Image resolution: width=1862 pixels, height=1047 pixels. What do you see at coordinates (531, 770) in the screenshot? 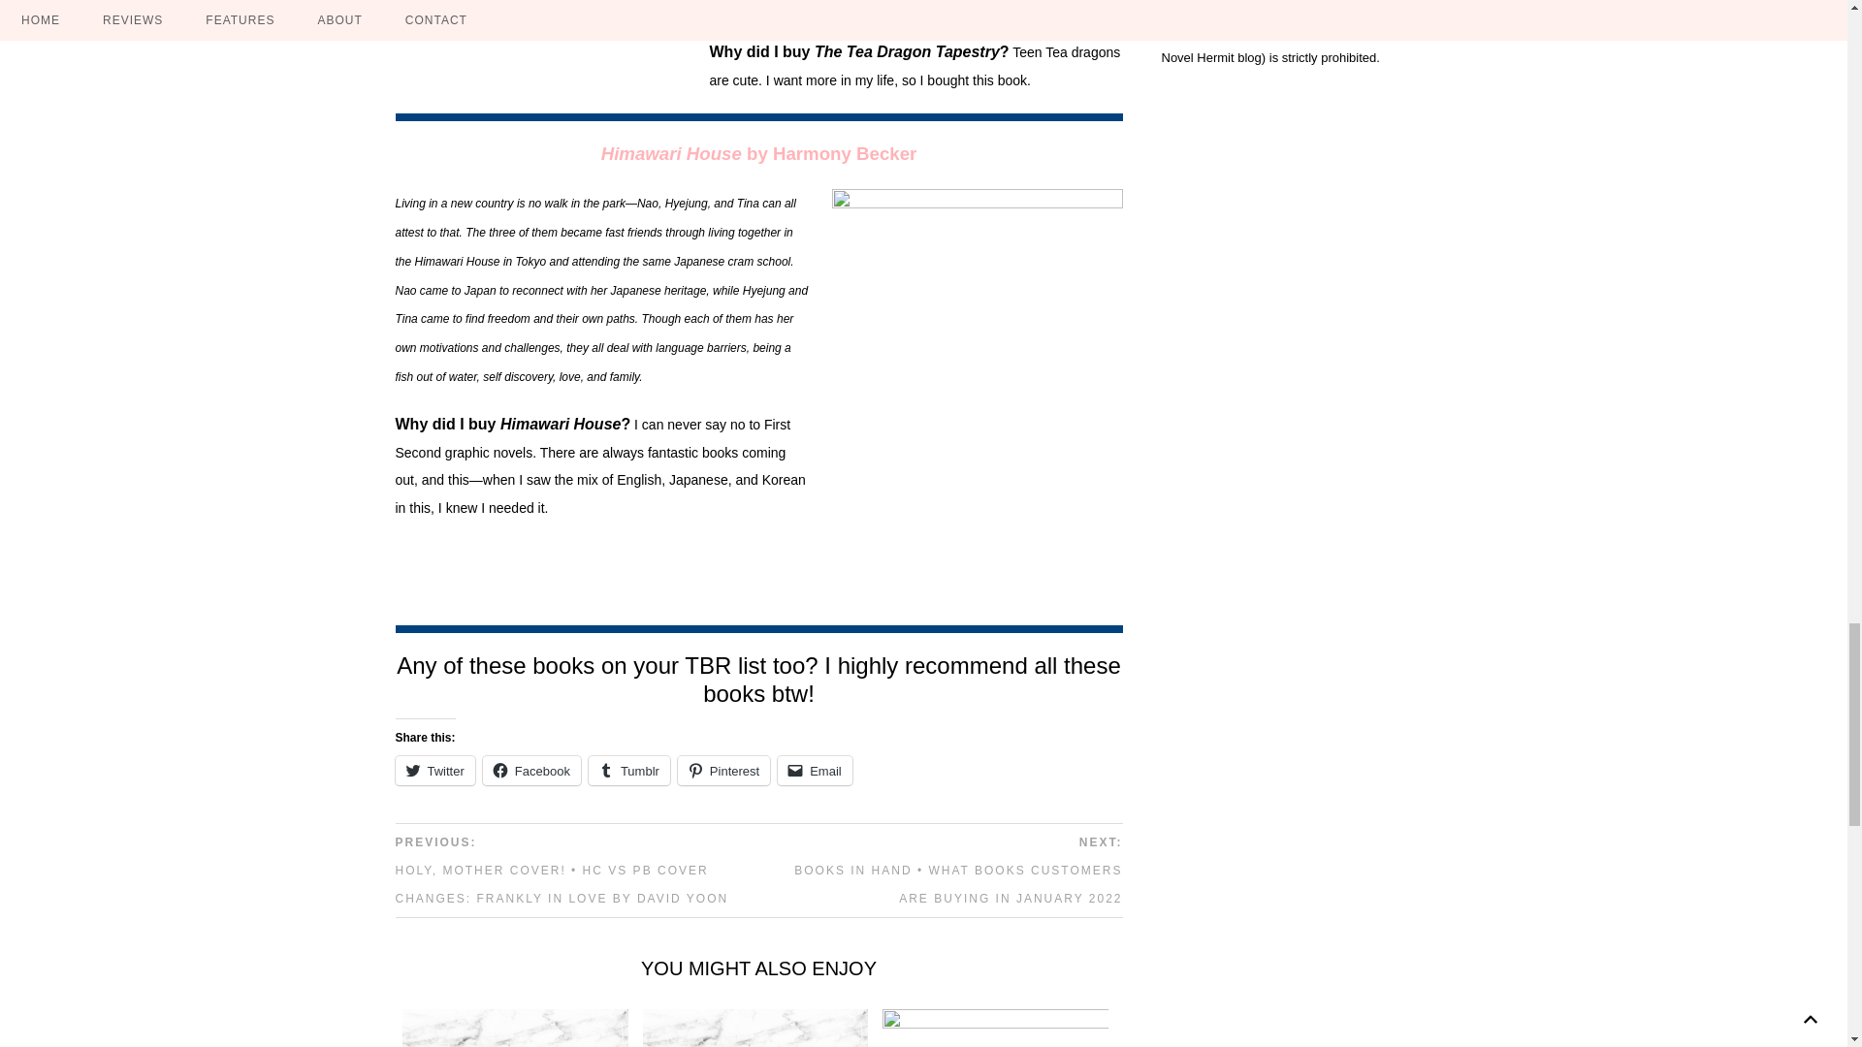
I see `Click to share on Facebook` at bounding box center [531, 770].